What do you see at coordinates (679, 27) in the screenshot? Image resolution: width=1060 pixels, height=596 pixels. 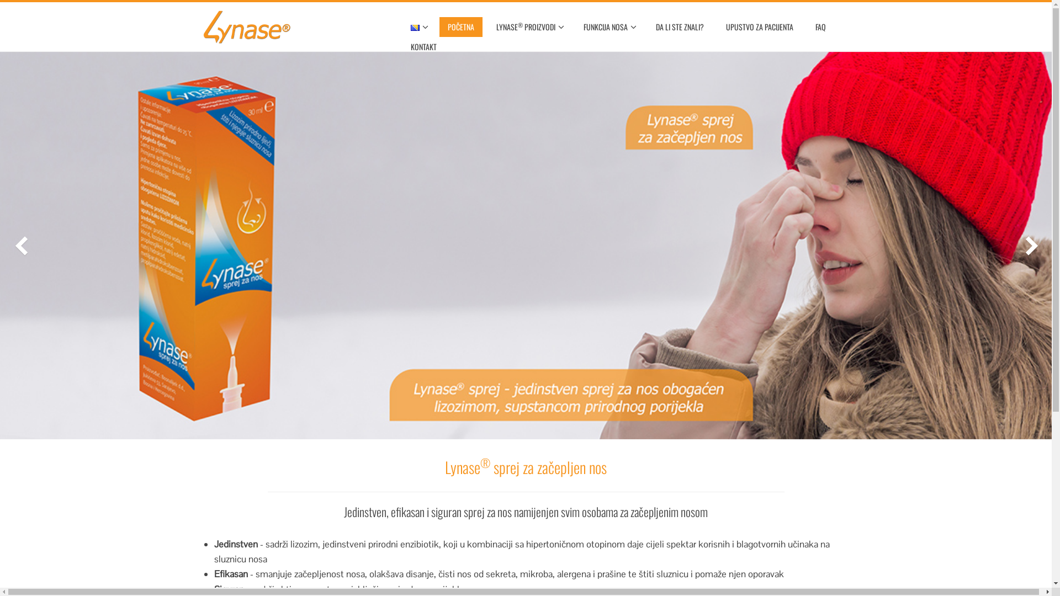 I see `DA LI STE ZNALI?` at bounding box center [679, 27].